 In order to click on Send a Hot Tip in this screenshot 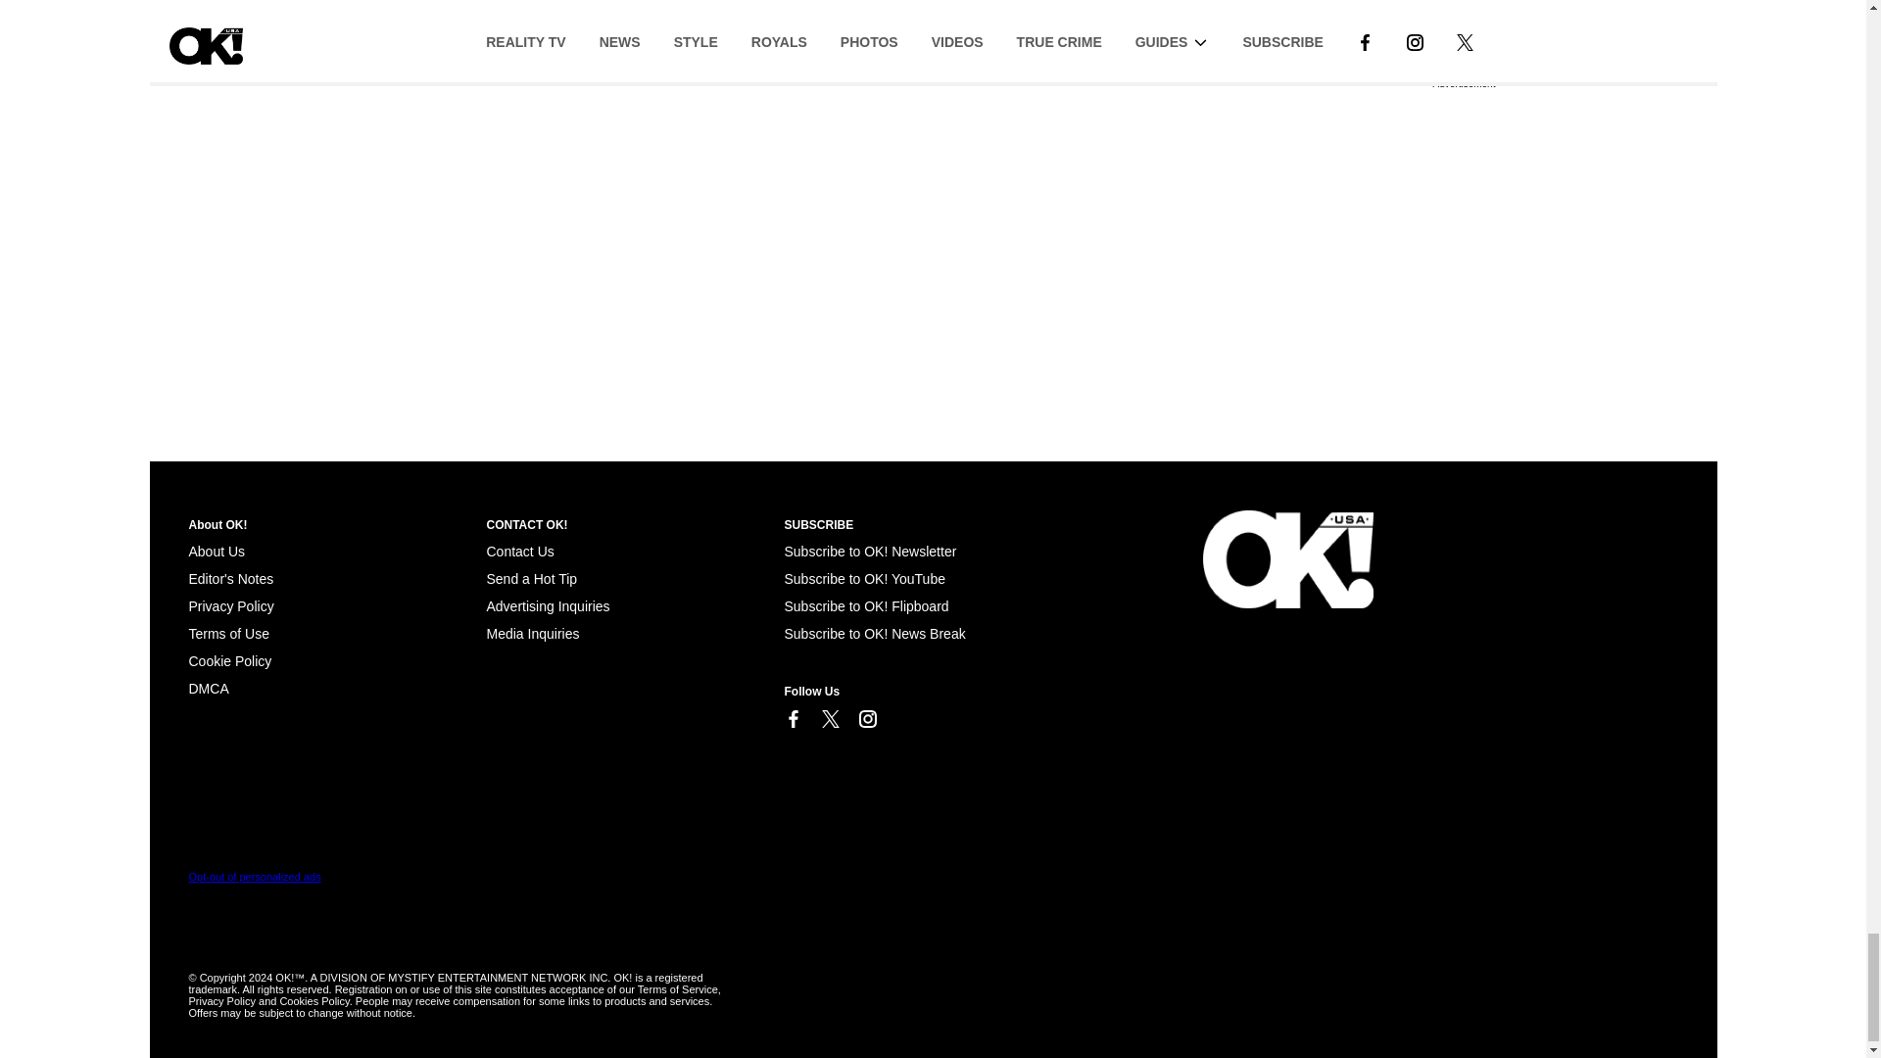, I will do `click(531, 579)`.